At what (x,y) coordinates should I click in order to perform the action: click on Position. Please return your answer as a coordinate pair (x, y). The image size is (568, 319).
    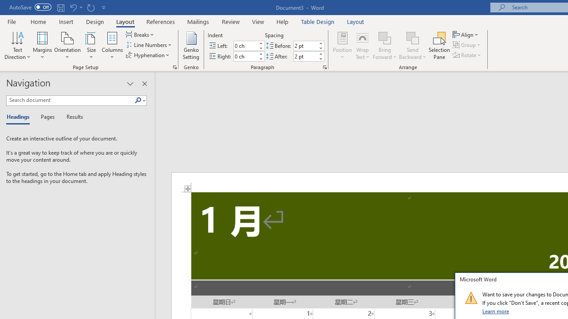
    Looking at the image, I should click on (343, 45).